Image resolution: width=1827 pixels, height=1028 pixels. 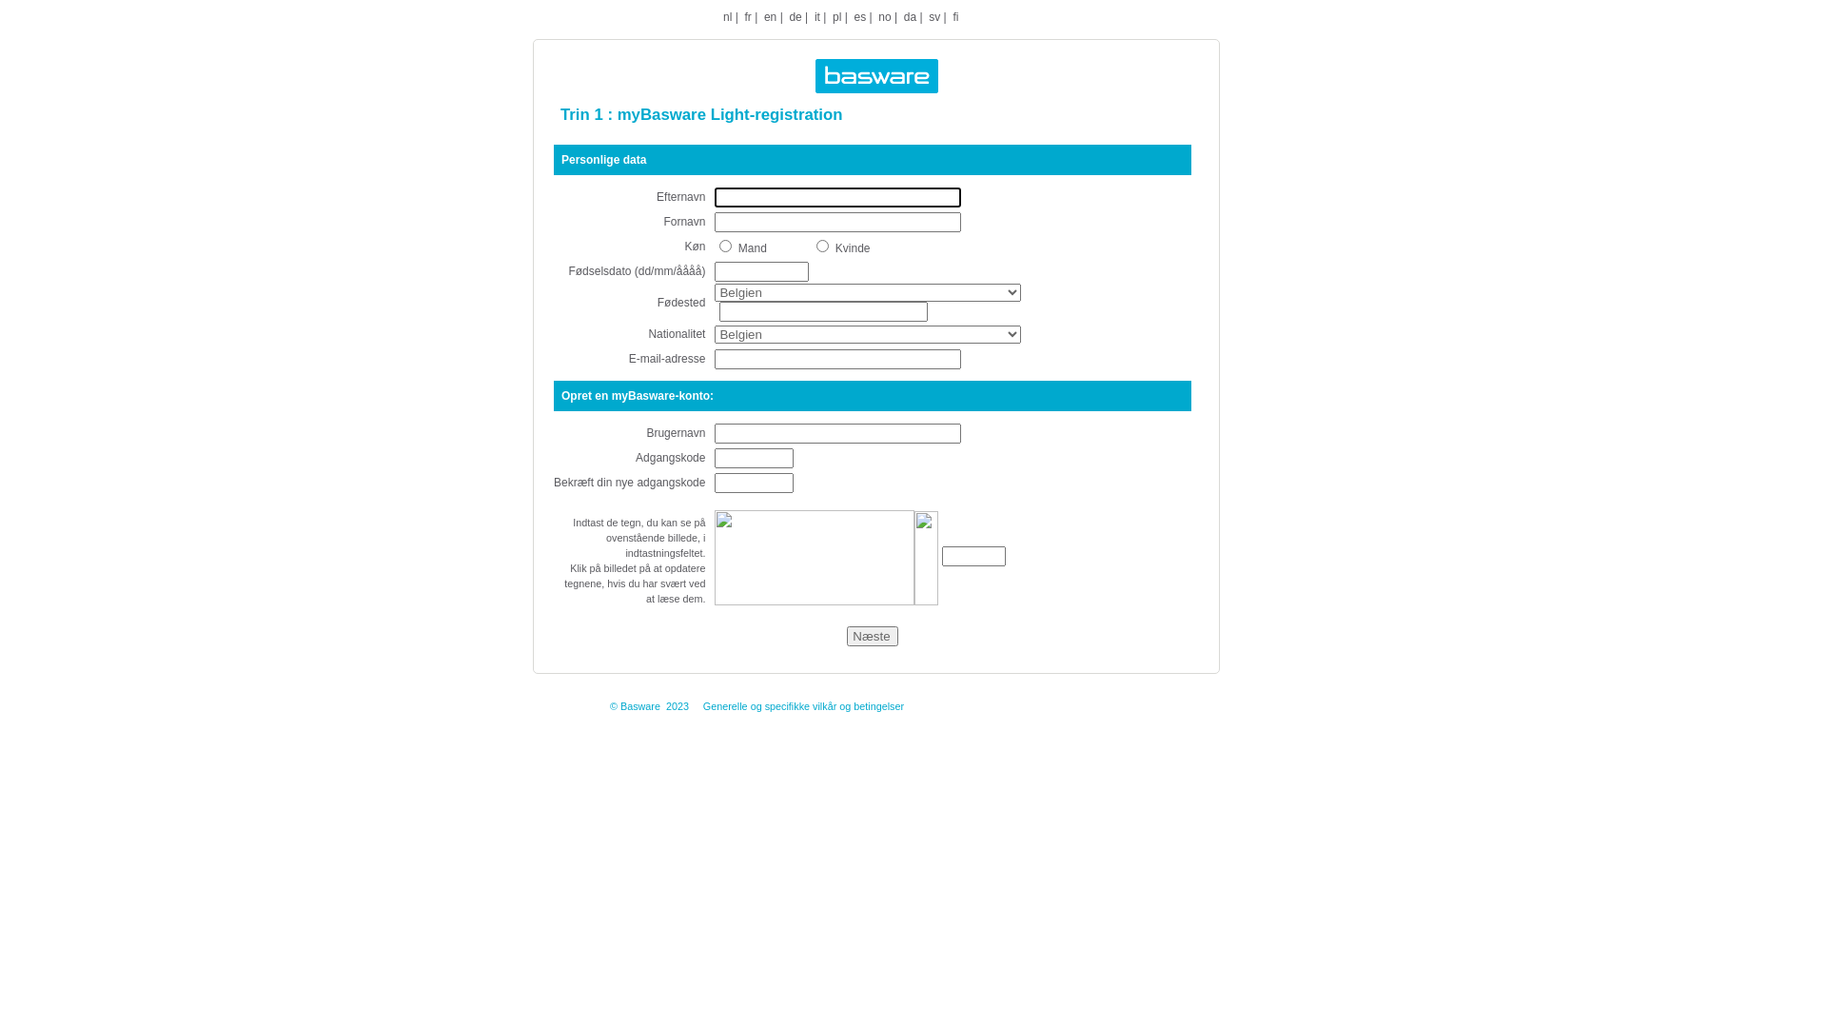 I want to click on de, so click(x=796, y=17).